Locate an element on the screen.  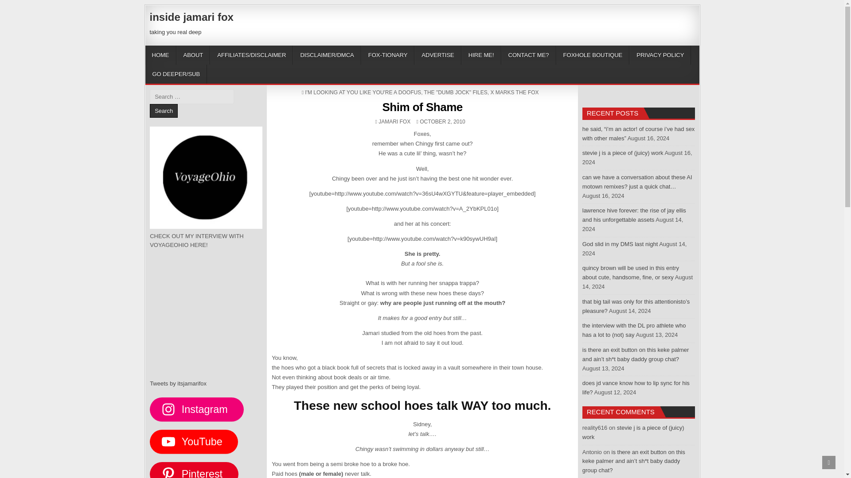
inside jamari fox is located at coordinates (191, 17).